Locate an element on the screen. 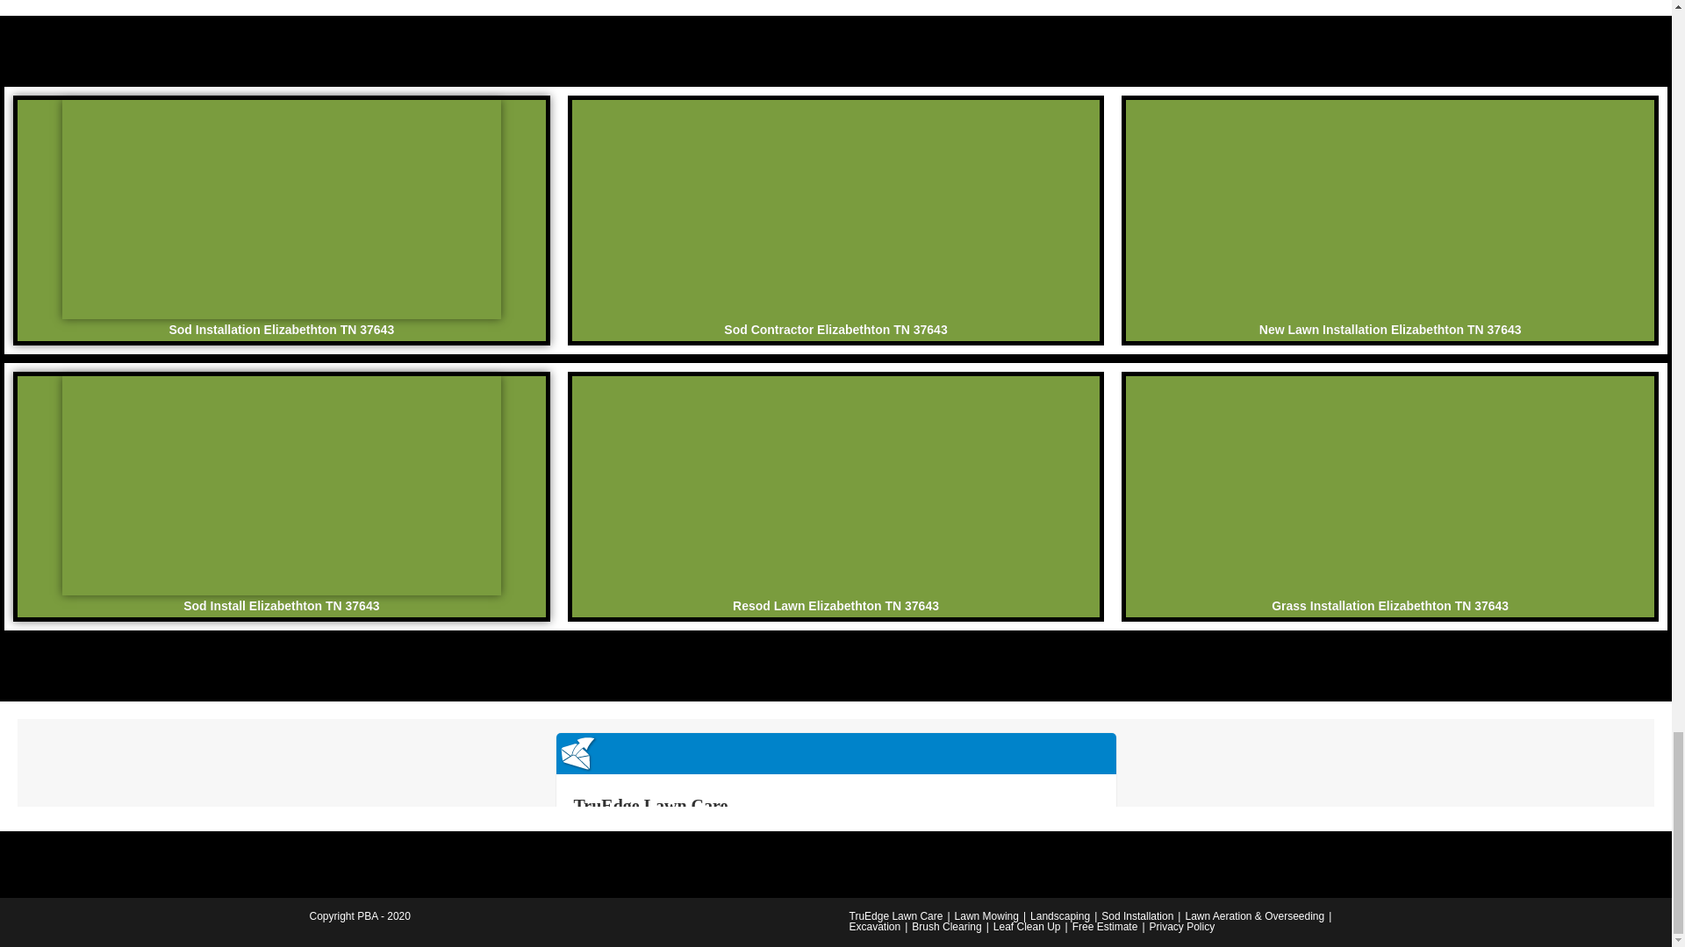 The width and height of the screenshot is (1685, 947). Brush Clearing is located at coordinates (946, 926).